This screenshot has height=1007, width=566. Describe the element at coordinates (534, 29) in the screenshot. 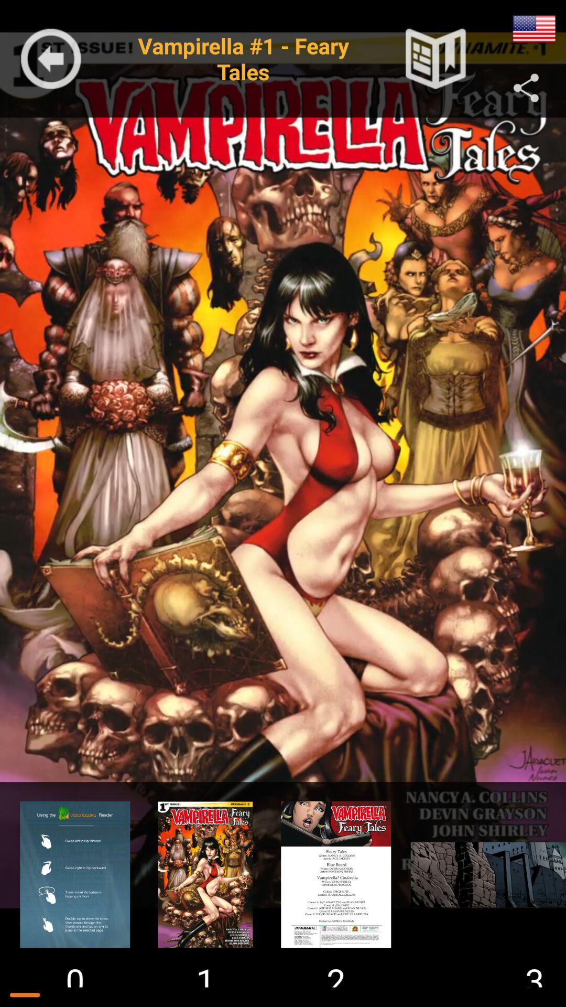

I see `change the language` at that location.